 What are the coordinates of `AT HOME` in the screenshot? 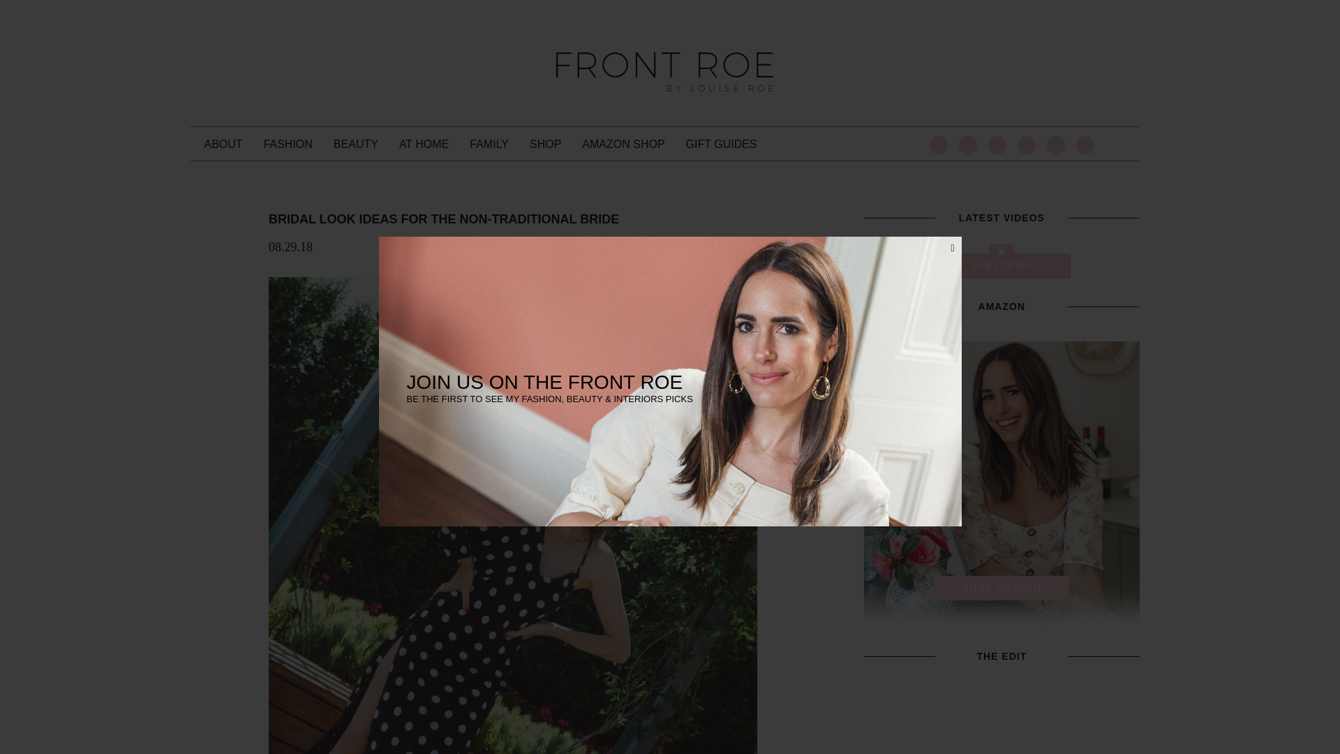 It's located at (424, 144).